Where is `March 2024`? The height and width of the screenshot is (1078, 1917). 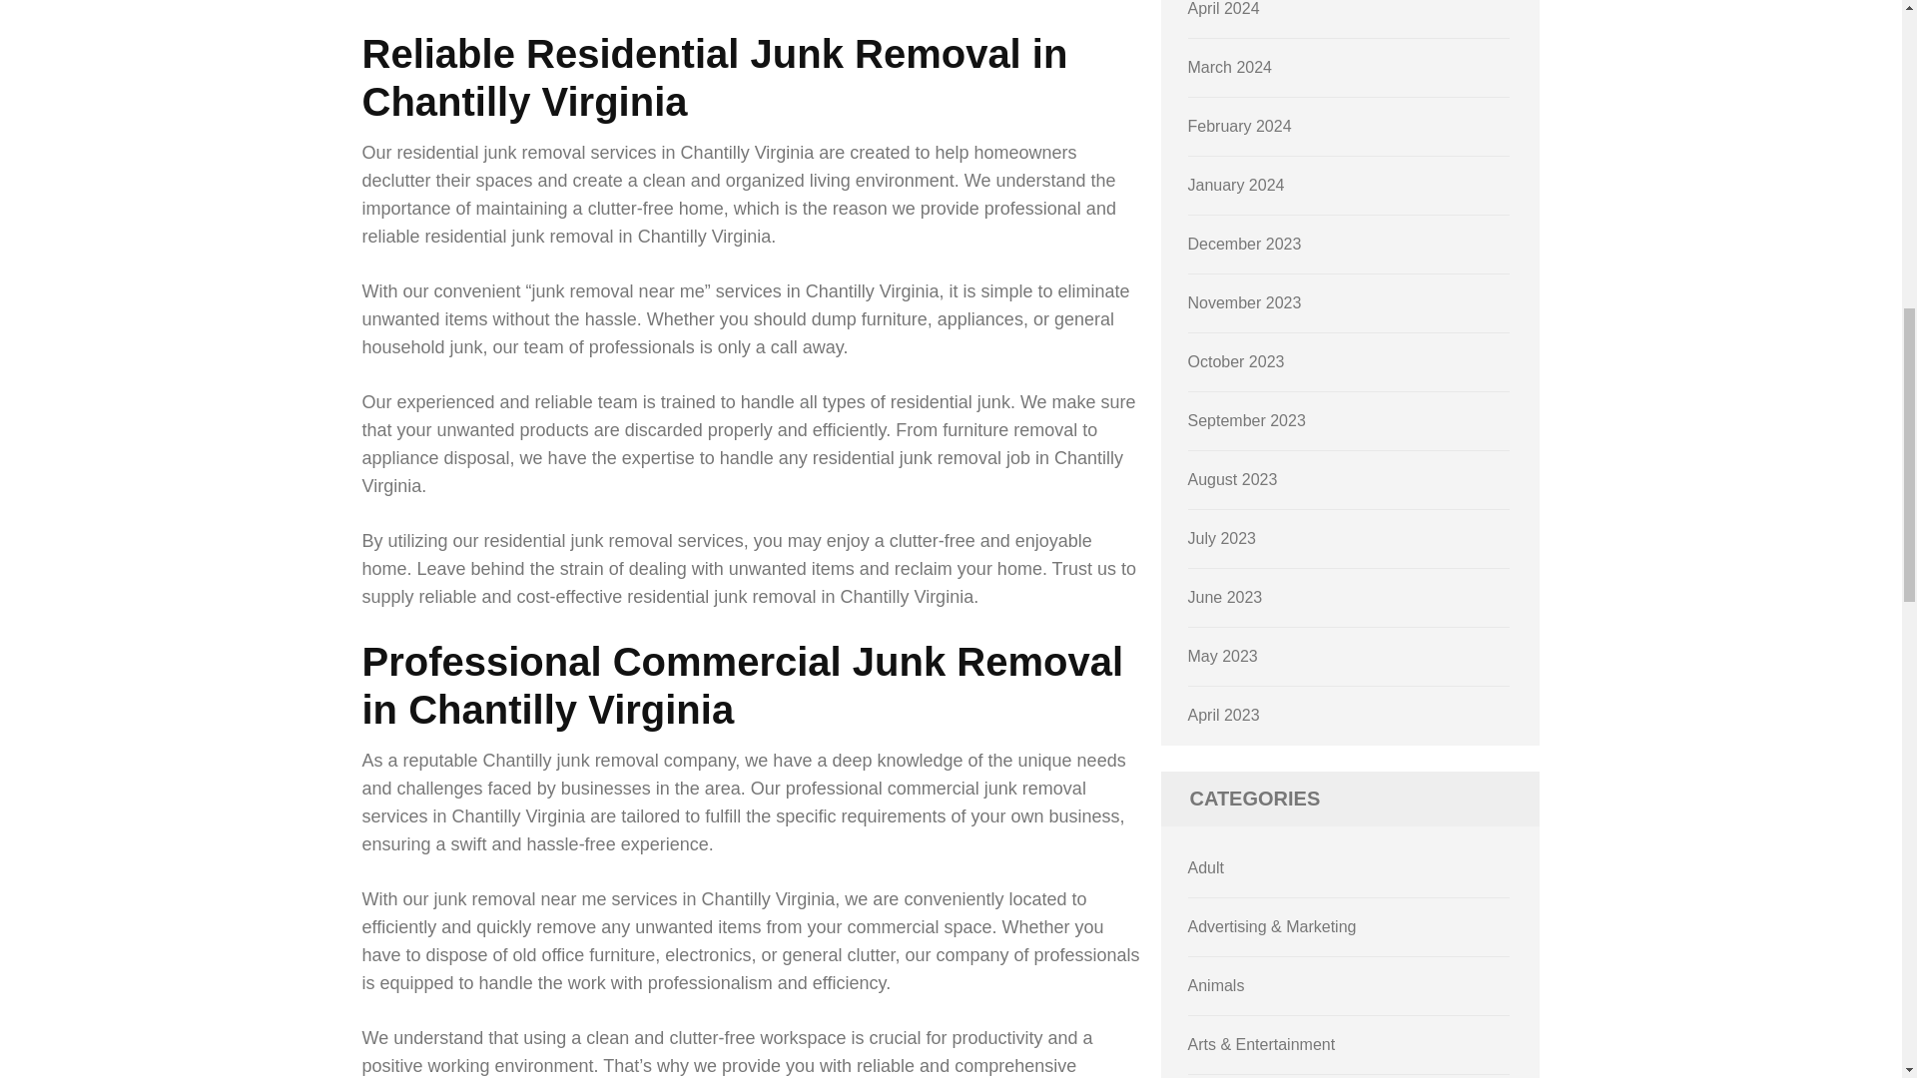
March 2024 is located at coordinates (1230, 67).